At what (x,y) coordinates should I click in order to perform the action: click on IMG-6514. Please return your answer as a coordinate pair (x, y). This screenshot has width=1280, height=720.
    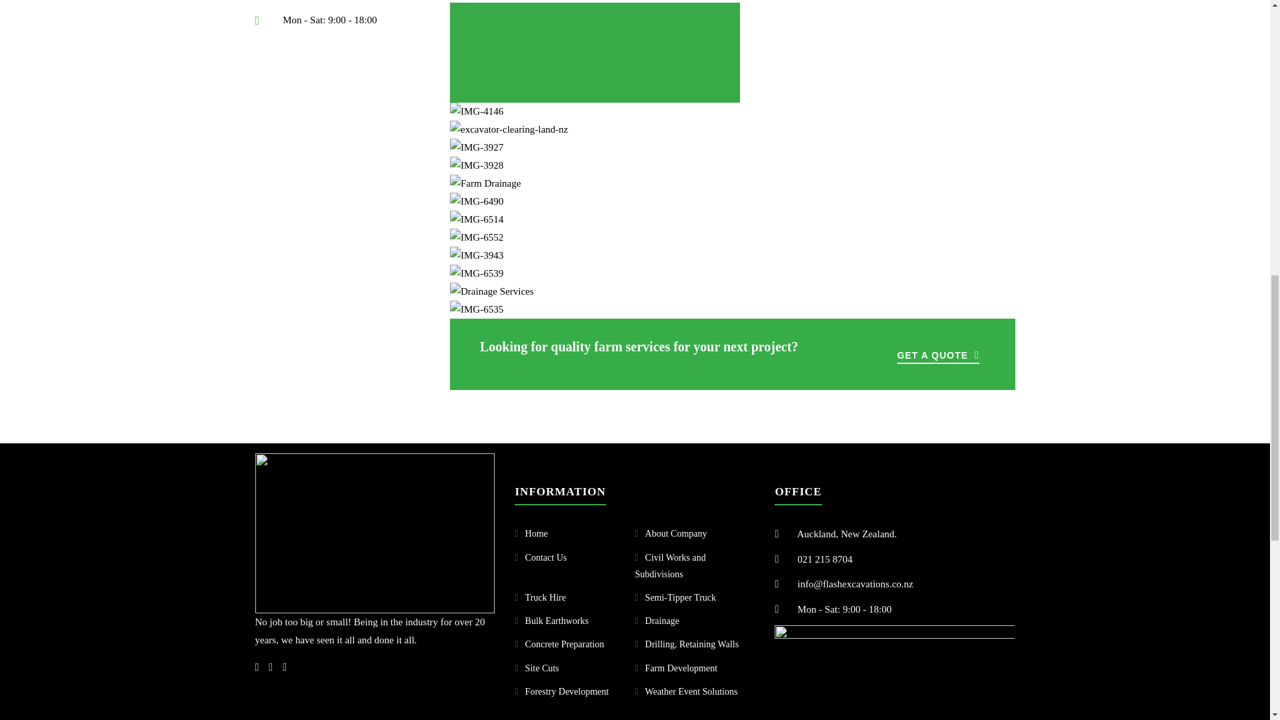
    Looking at the image, I should click on (476, 220).